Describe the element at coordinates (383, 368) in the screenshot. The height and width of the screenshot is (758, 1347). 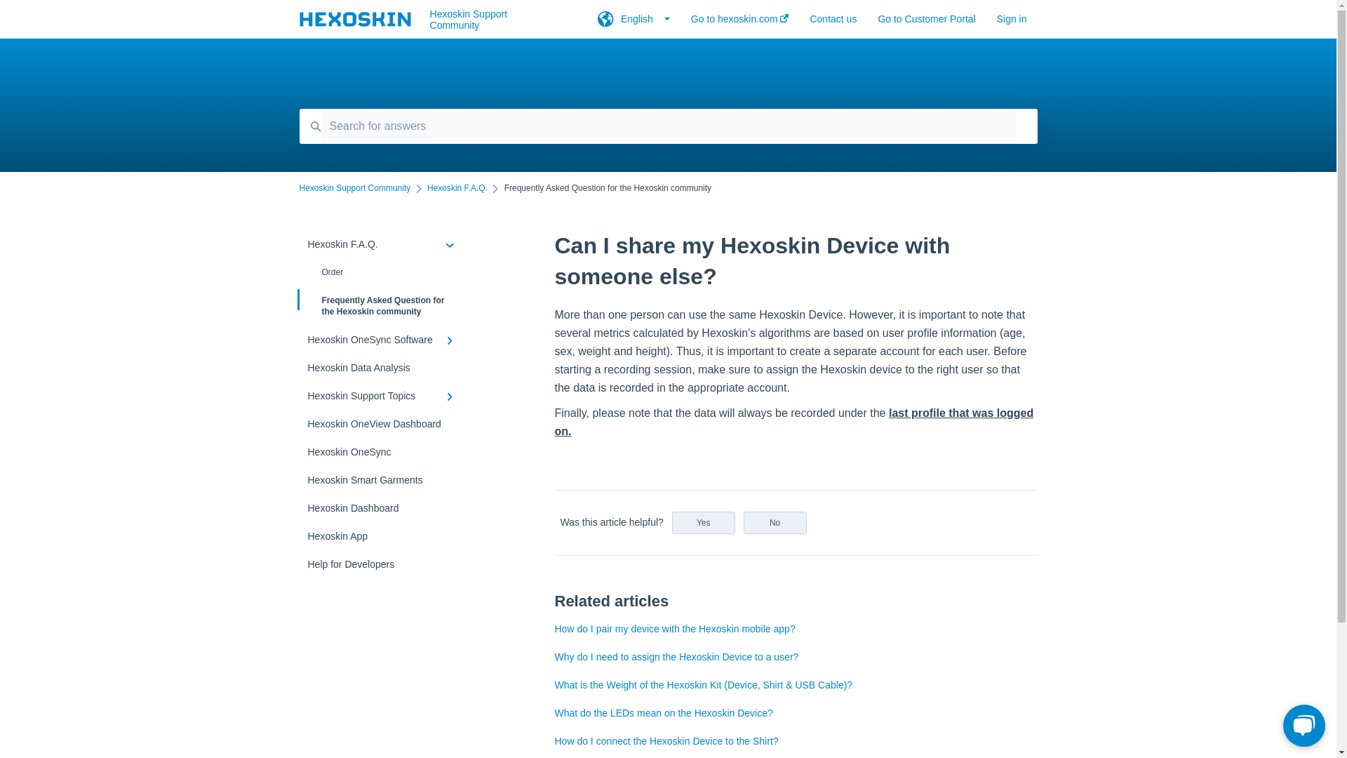
I see `Hexoskin Data Analysis` at that location.